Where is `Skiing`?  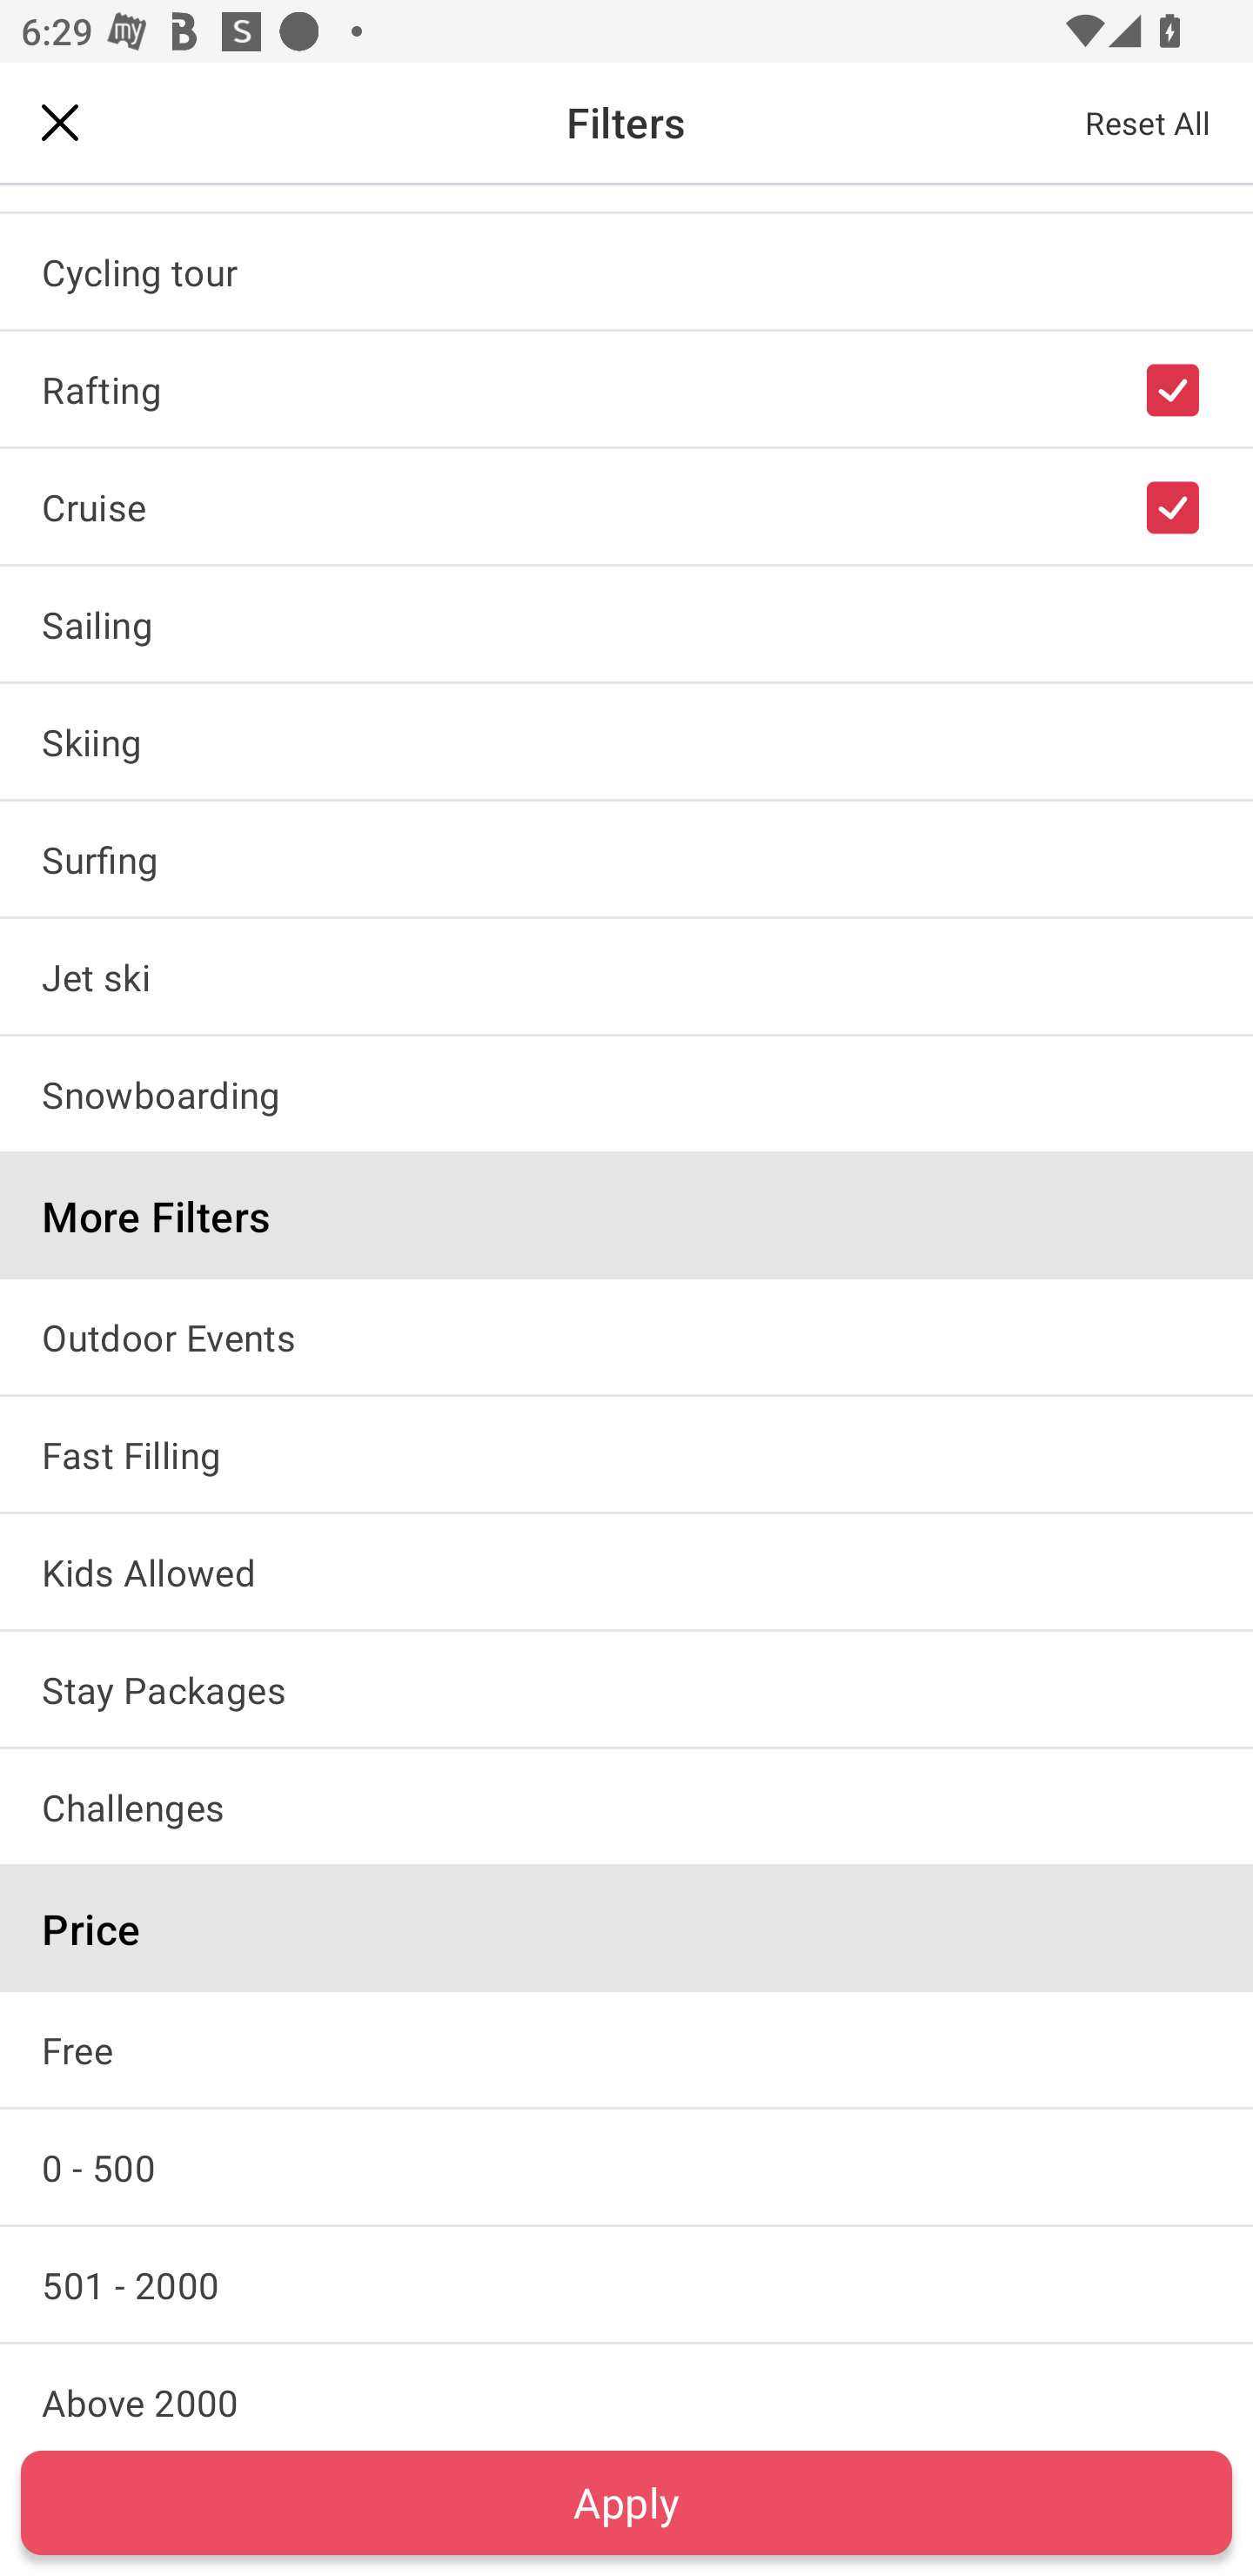 Skiing is located at coordinates (626, 741).